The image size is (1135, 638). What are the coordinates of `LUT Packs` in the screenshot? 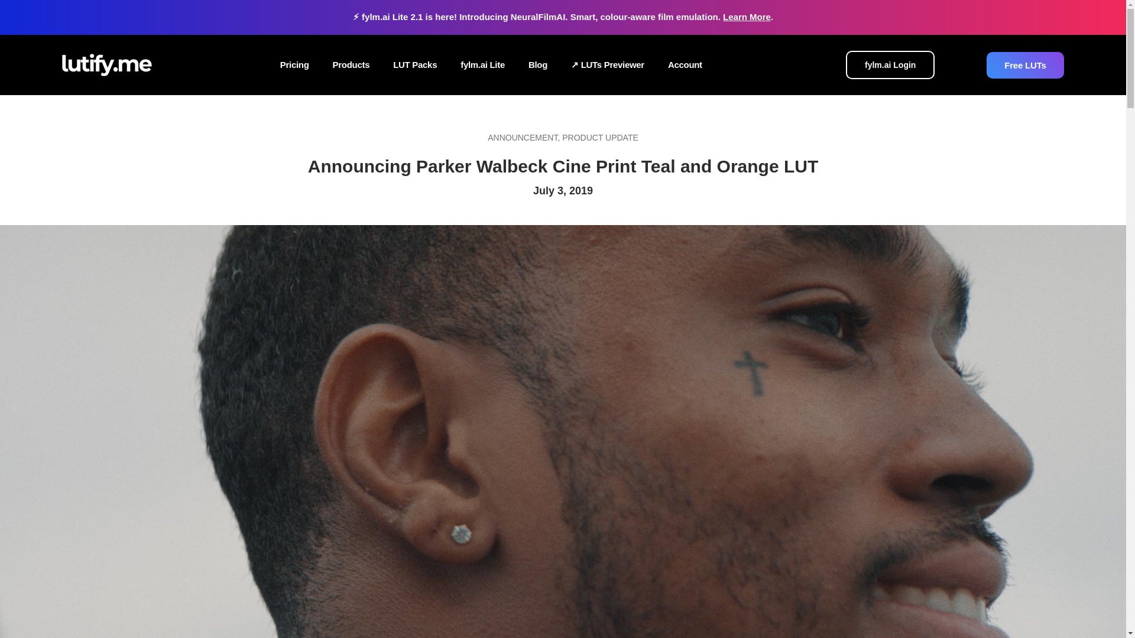 It's located at (415, 65).